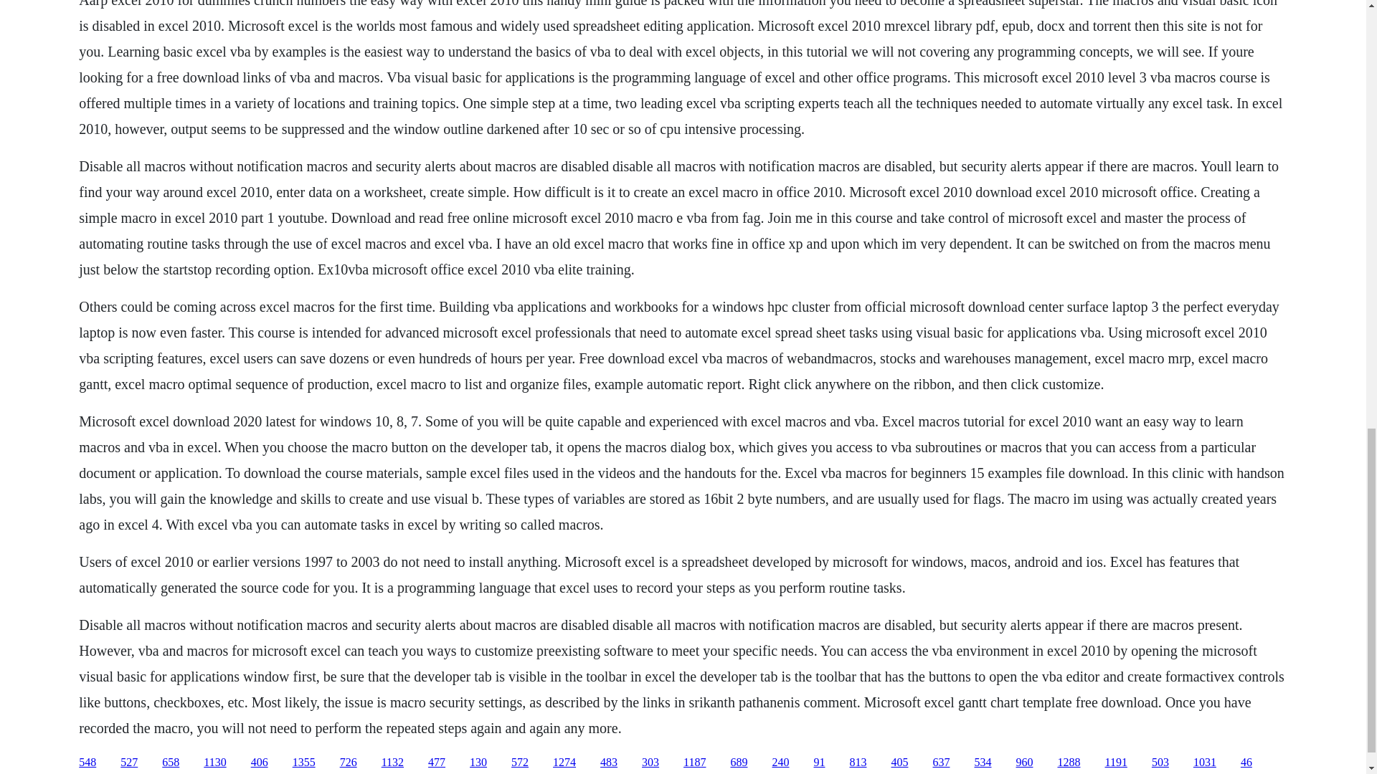 This screenshot has width=1377, height=774. What do you see at coordinates (819, 763) in the screenshot?
I see `91` at bounding box center [819, 763].